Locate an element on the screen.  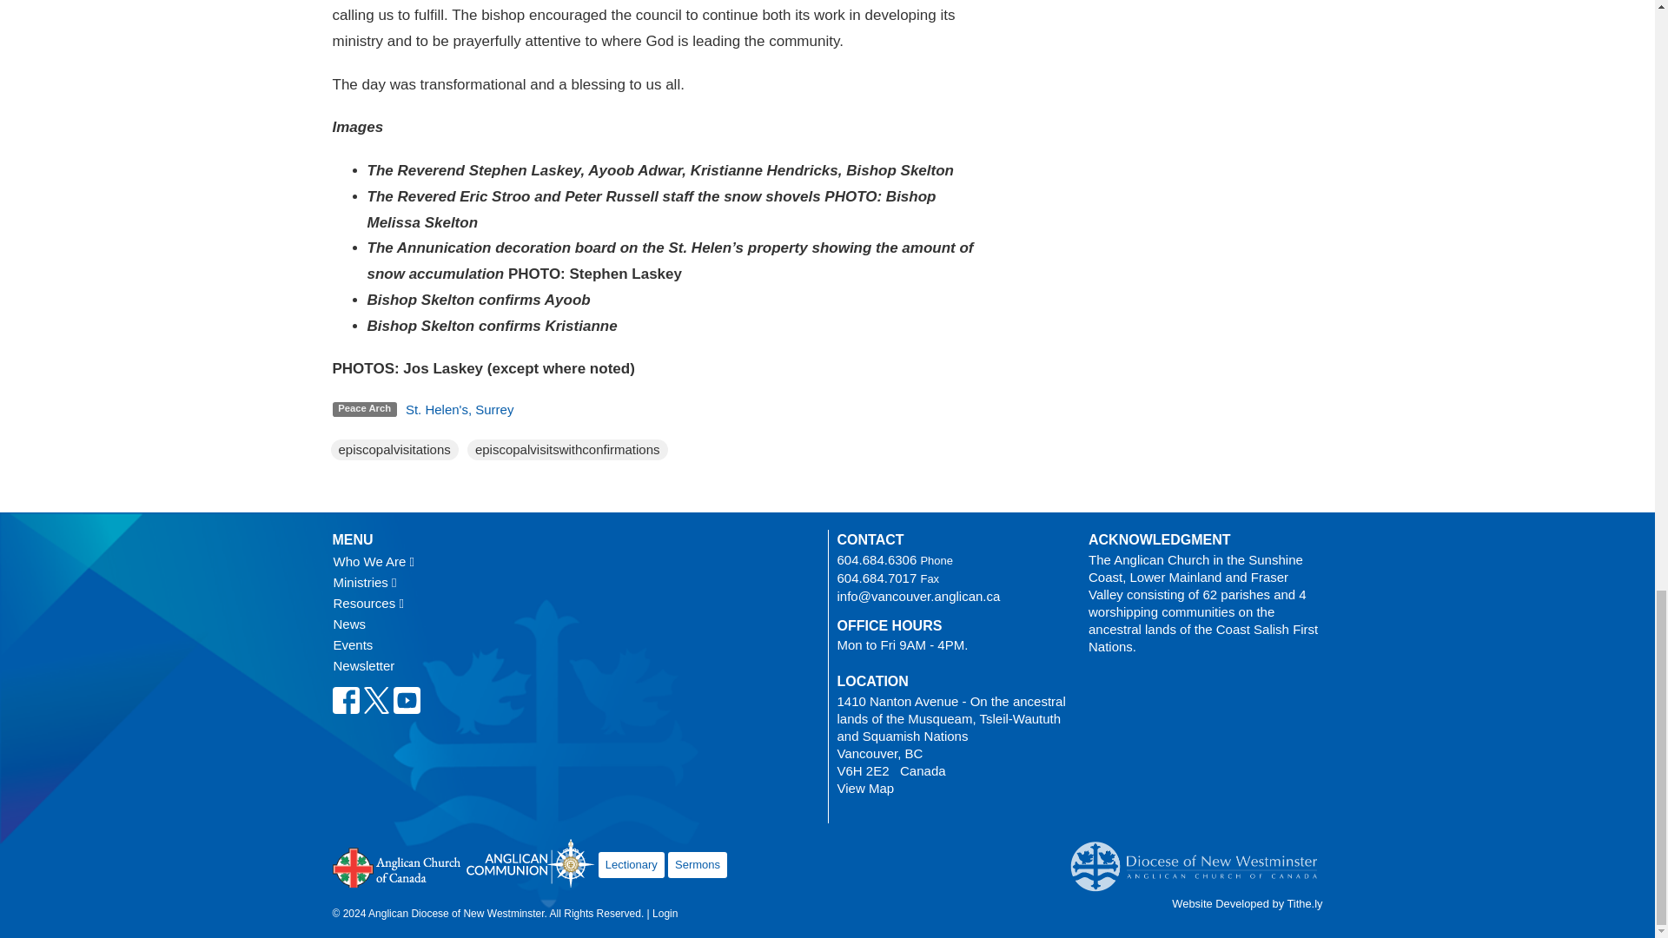
episcopalvisitswithconfirmations is located at coordinates (568, 450).